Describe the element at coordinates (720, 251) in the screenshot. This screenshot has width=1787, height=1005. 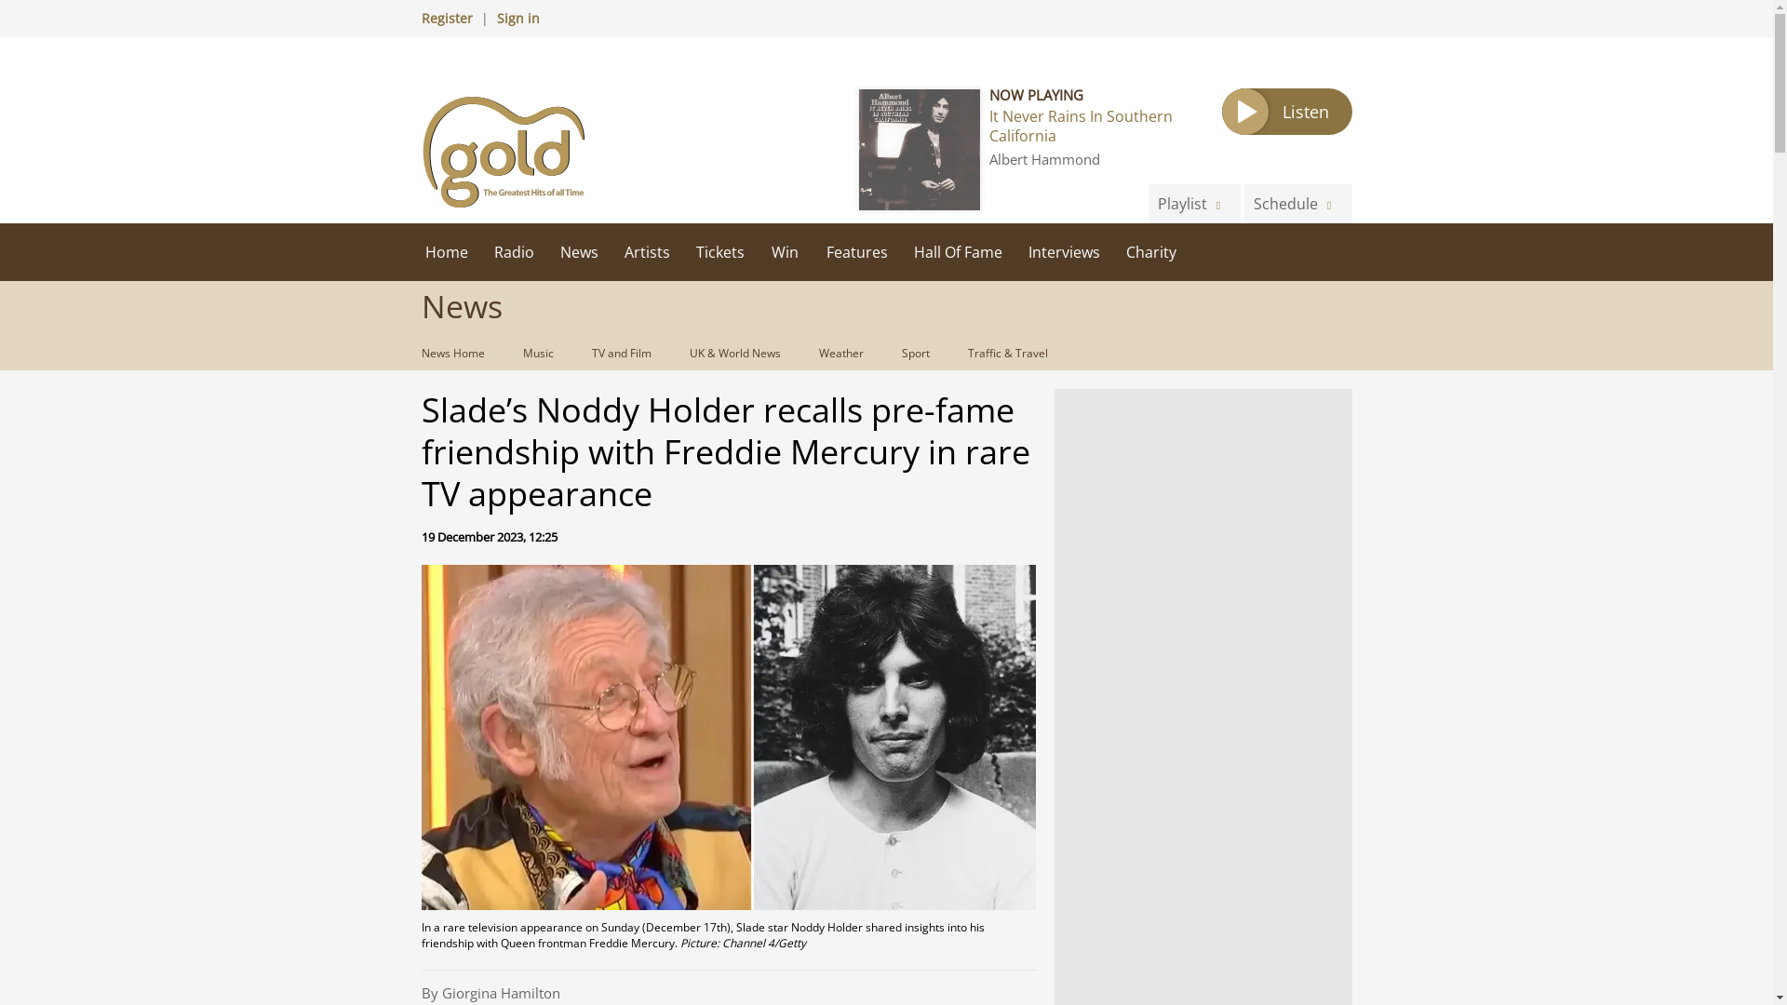
I see `Tickets` at that location.